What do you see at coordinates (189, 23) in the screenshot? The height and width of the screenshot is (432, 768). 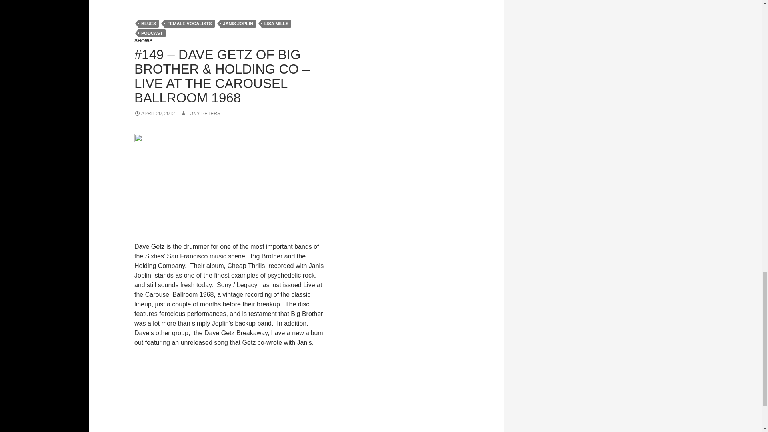 I see `FEMALE VOCALISTS` at bounding box center [189, 23].